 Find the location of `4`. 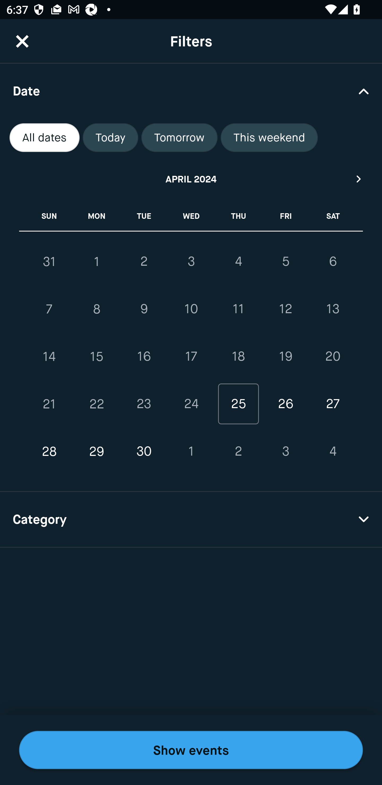

4 is located at coordinates (238, 261).